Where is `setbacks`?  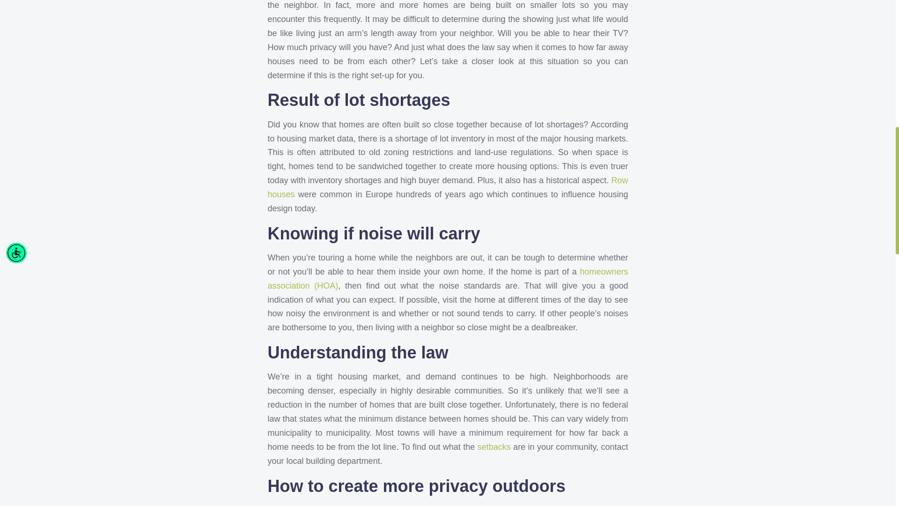
setbacks is located at coordinates (494, 447).